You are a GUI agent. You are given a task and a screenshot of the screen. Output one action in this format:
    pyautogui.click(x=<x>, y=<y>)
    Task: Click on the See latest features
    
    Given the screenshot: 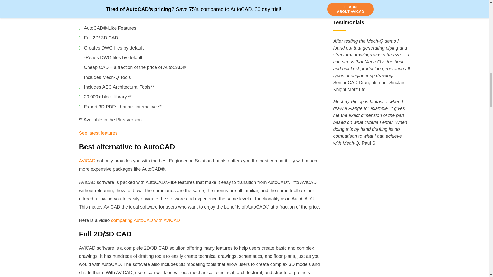 What is the action you would take?
    pyautogui.click(x=98, y=133)
    